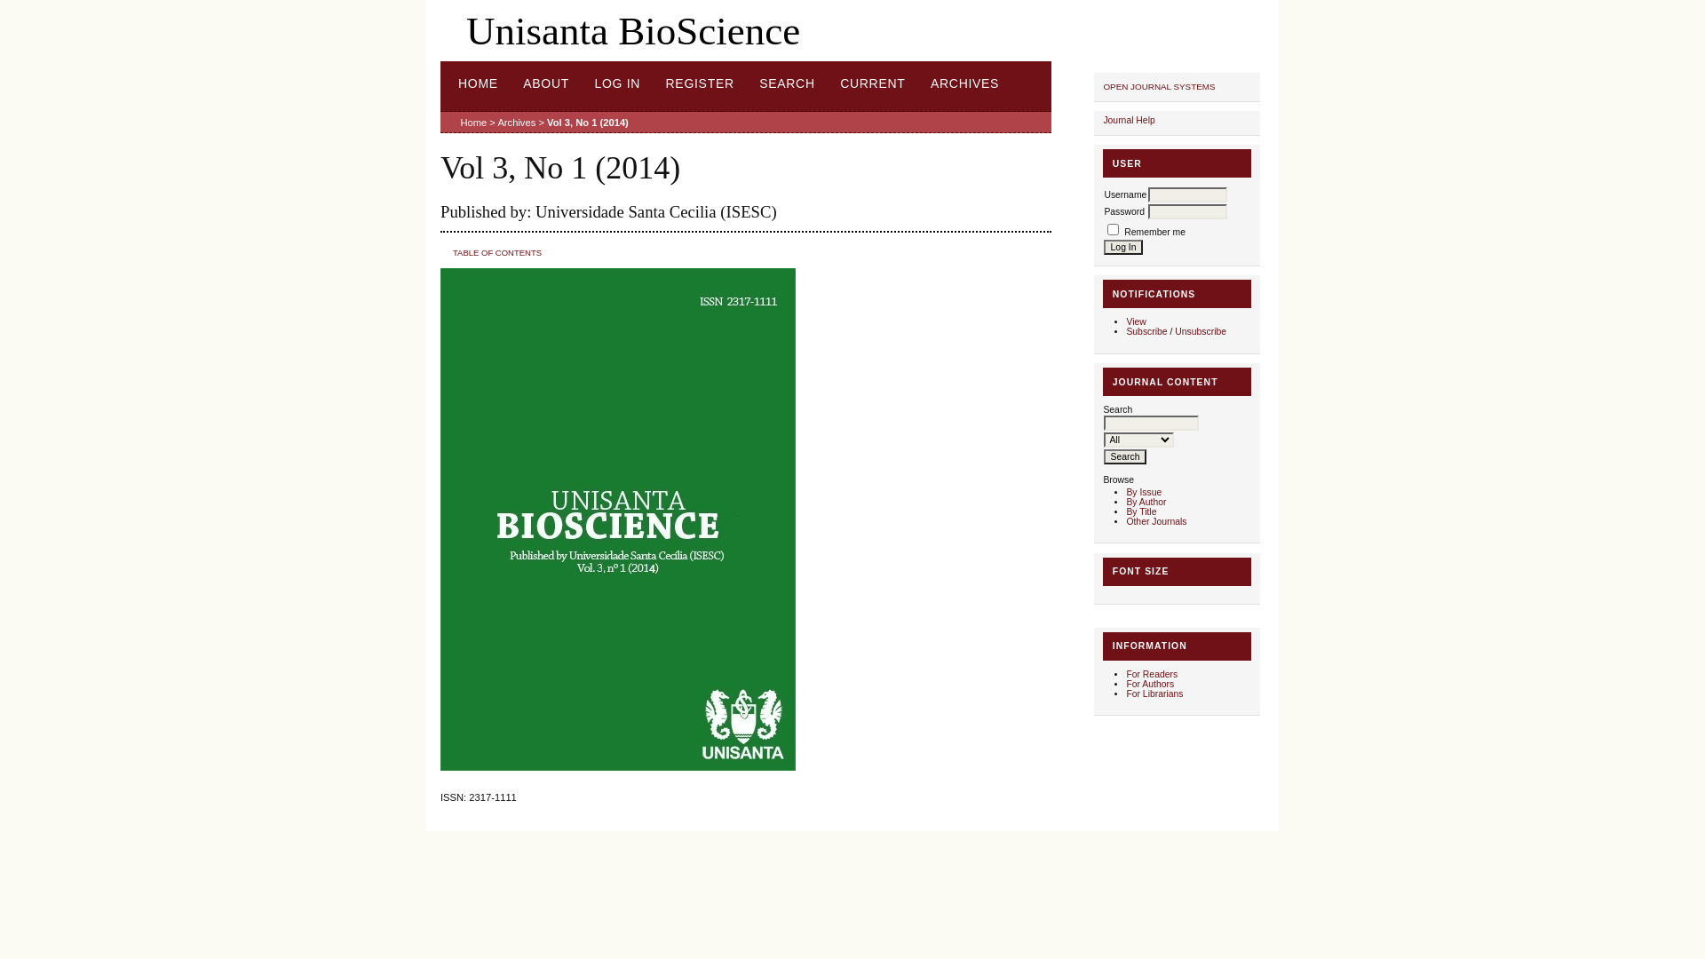  I want to click on LOG IN, so click(617, 83).